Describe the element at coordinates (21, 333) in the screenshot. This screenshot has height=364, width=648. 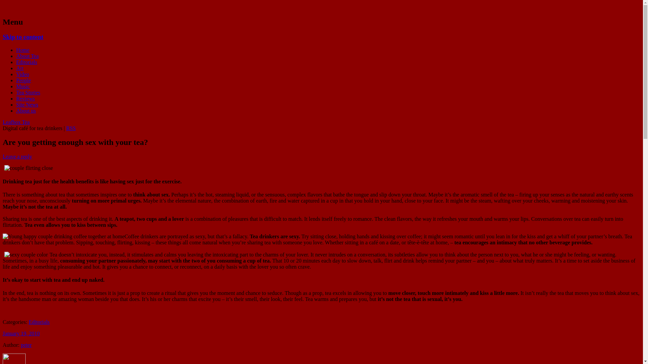
I see `02:50` at that location.